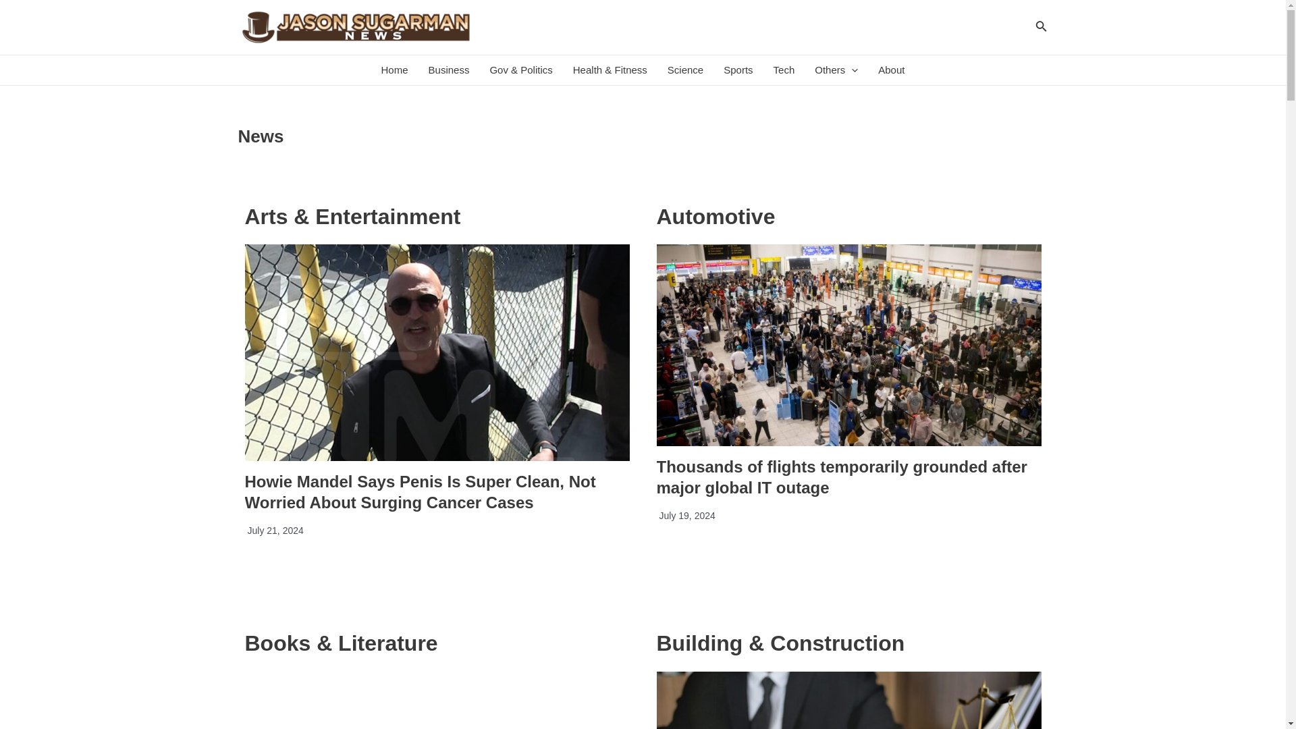  I want to click on Tech, so click(784, 70).